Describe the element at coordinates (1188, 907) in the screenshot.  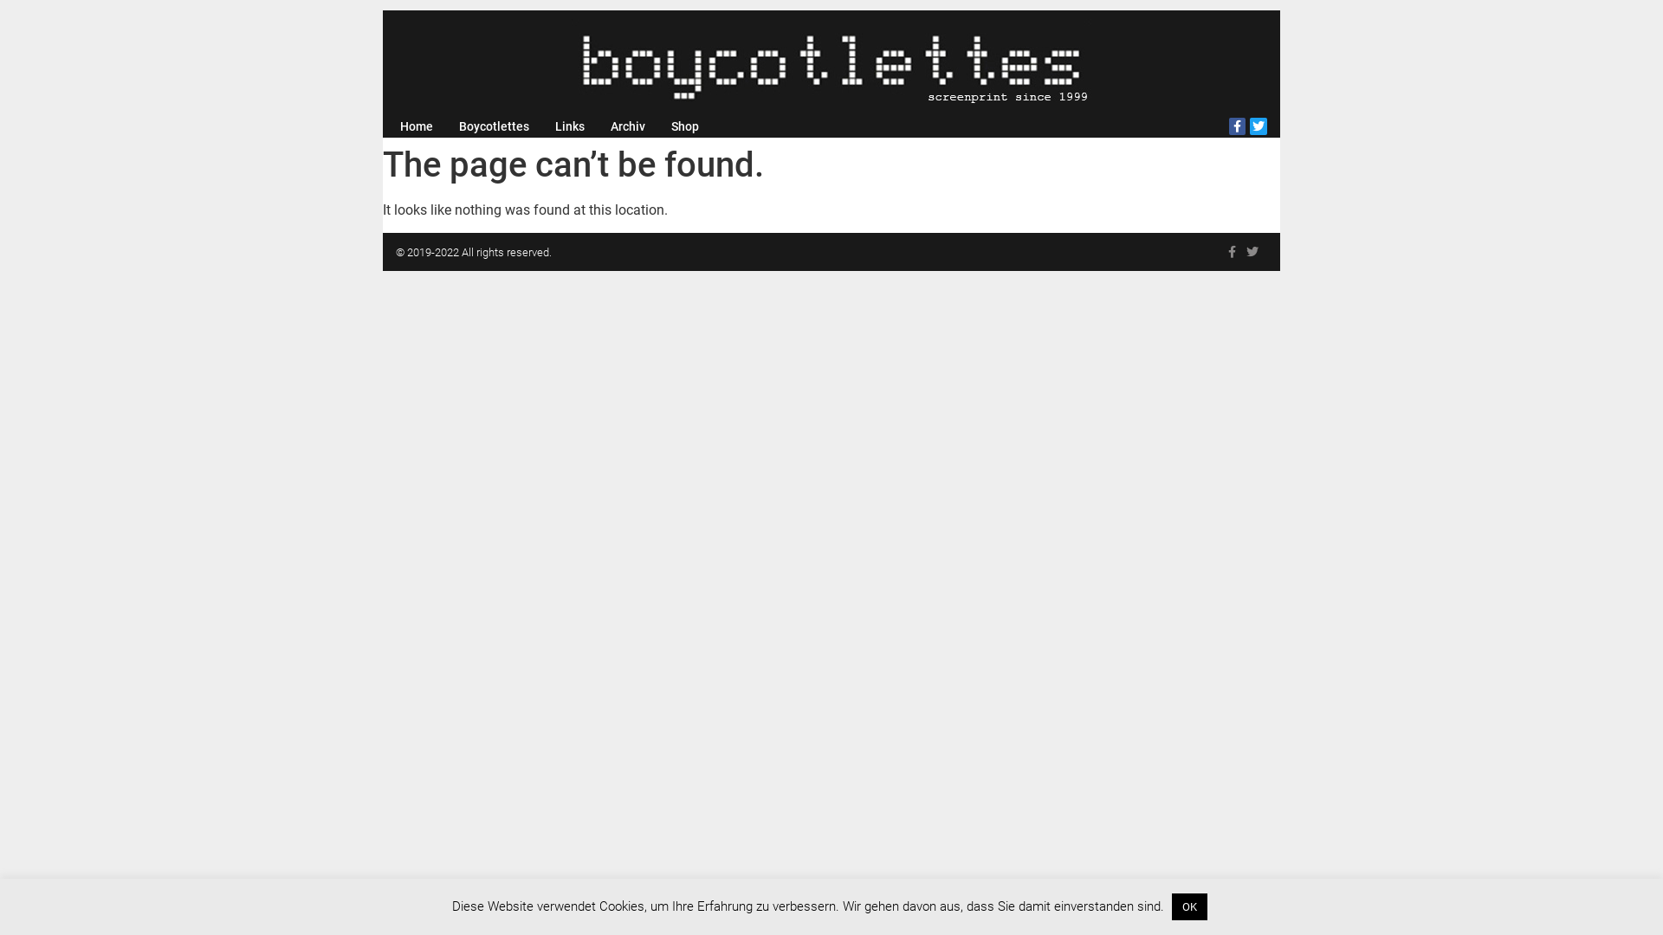
I see `OK` at that location.